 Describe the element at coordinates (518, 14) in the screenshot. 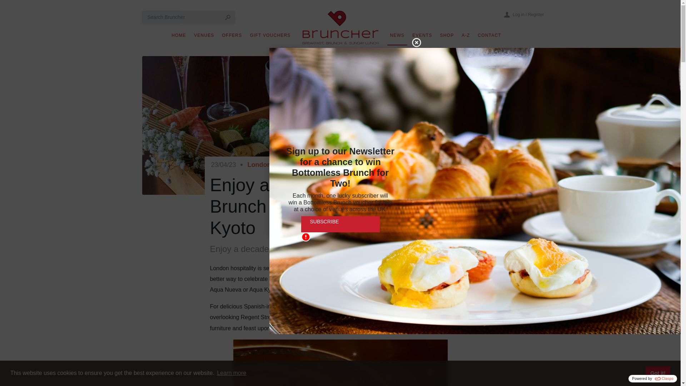

I see `Log in` at that location.